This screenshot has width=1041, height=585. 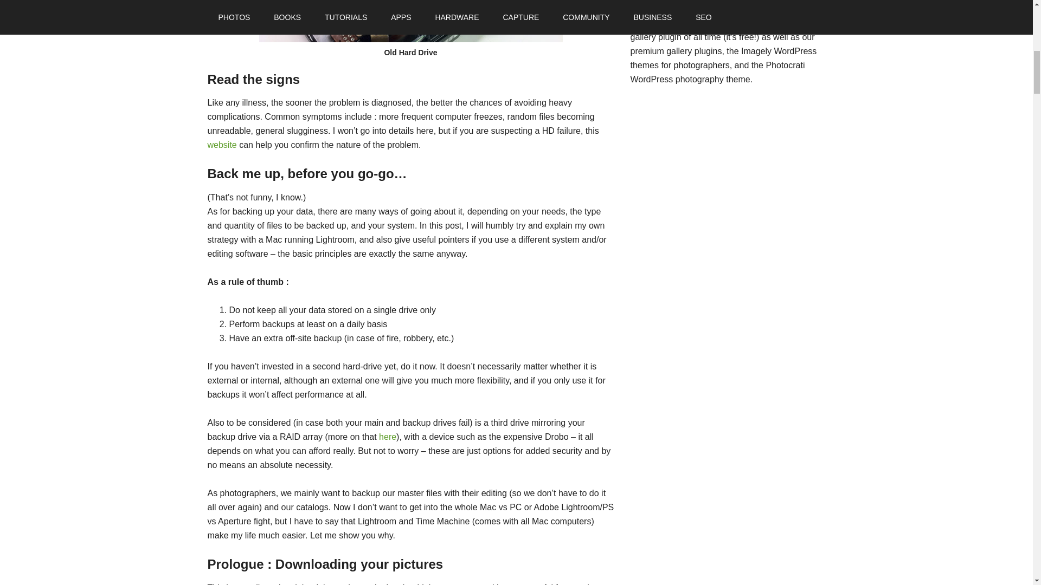 I want to click on drive, so click(x=411, y=21).